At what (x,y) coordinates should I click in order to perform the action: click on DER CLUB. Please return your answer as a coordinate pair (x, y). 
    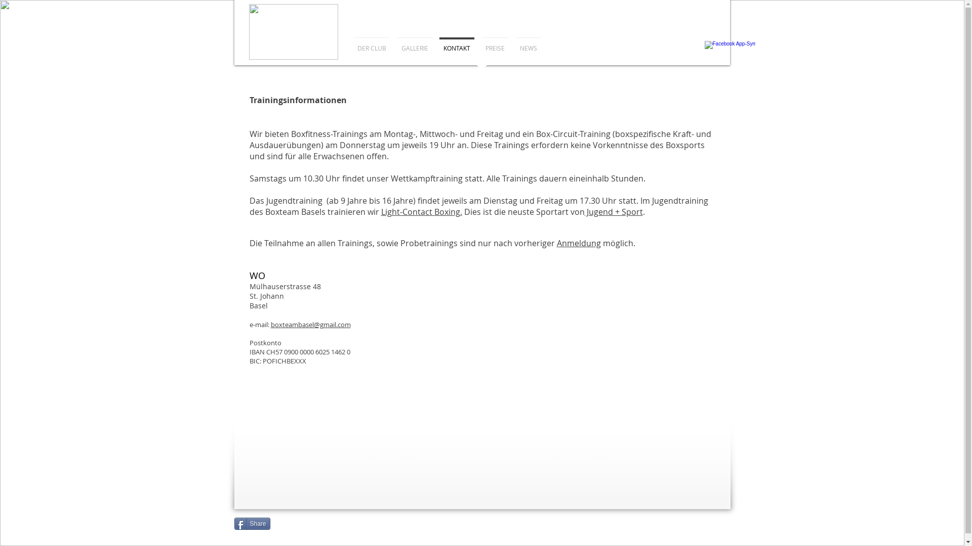
    Looking at the image, I should click on (372, 43).